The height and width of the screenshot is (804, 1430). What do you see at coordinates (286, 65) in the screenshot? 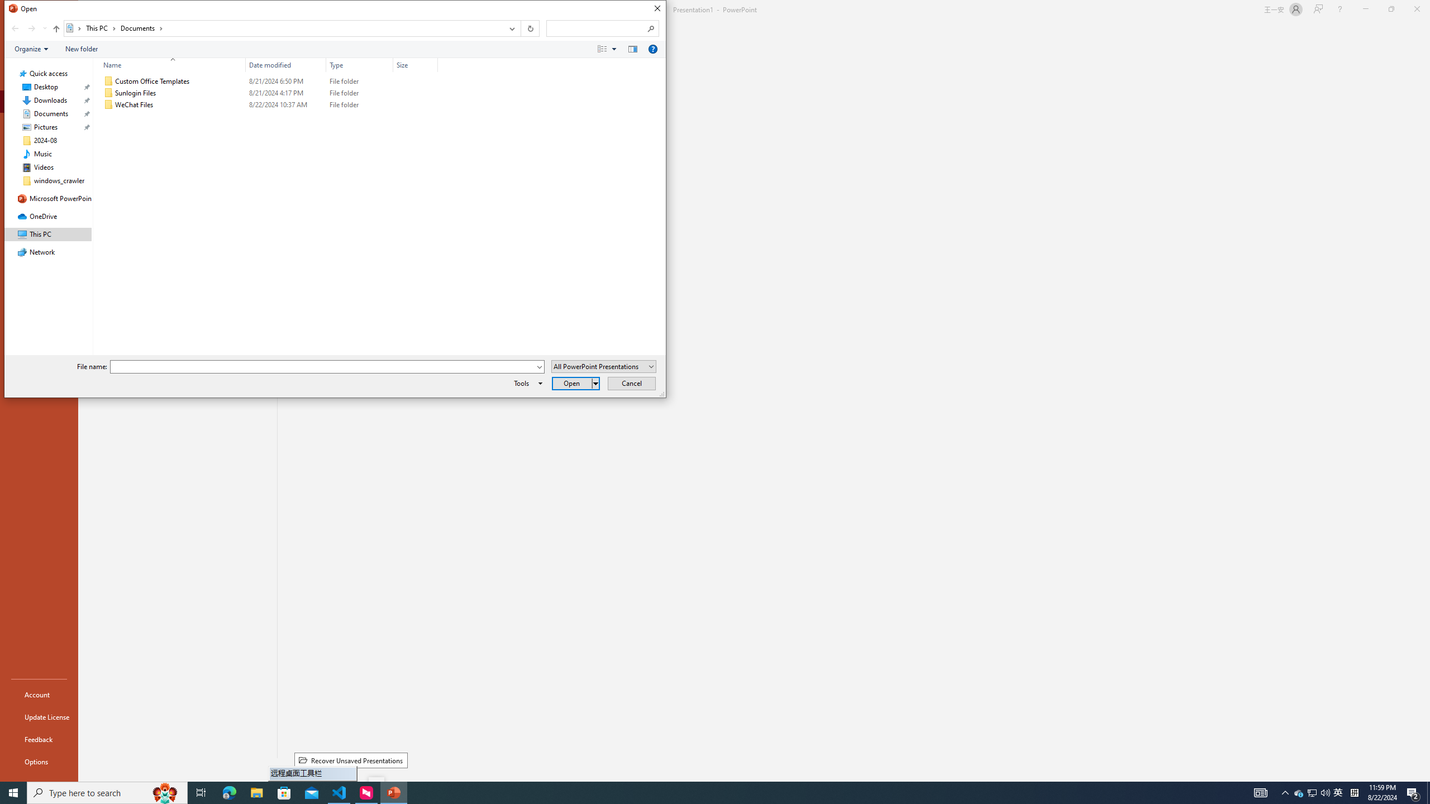
I see `Date modified` at bounding box center [286, 65].